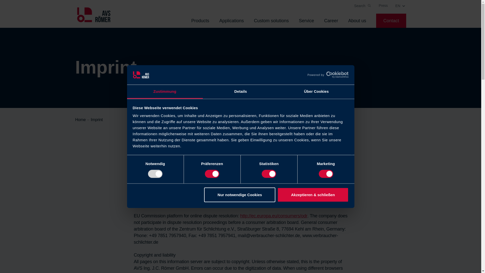  Describe the element at coordinates (240, 92) in the screenshot. I see `Details` at that location.